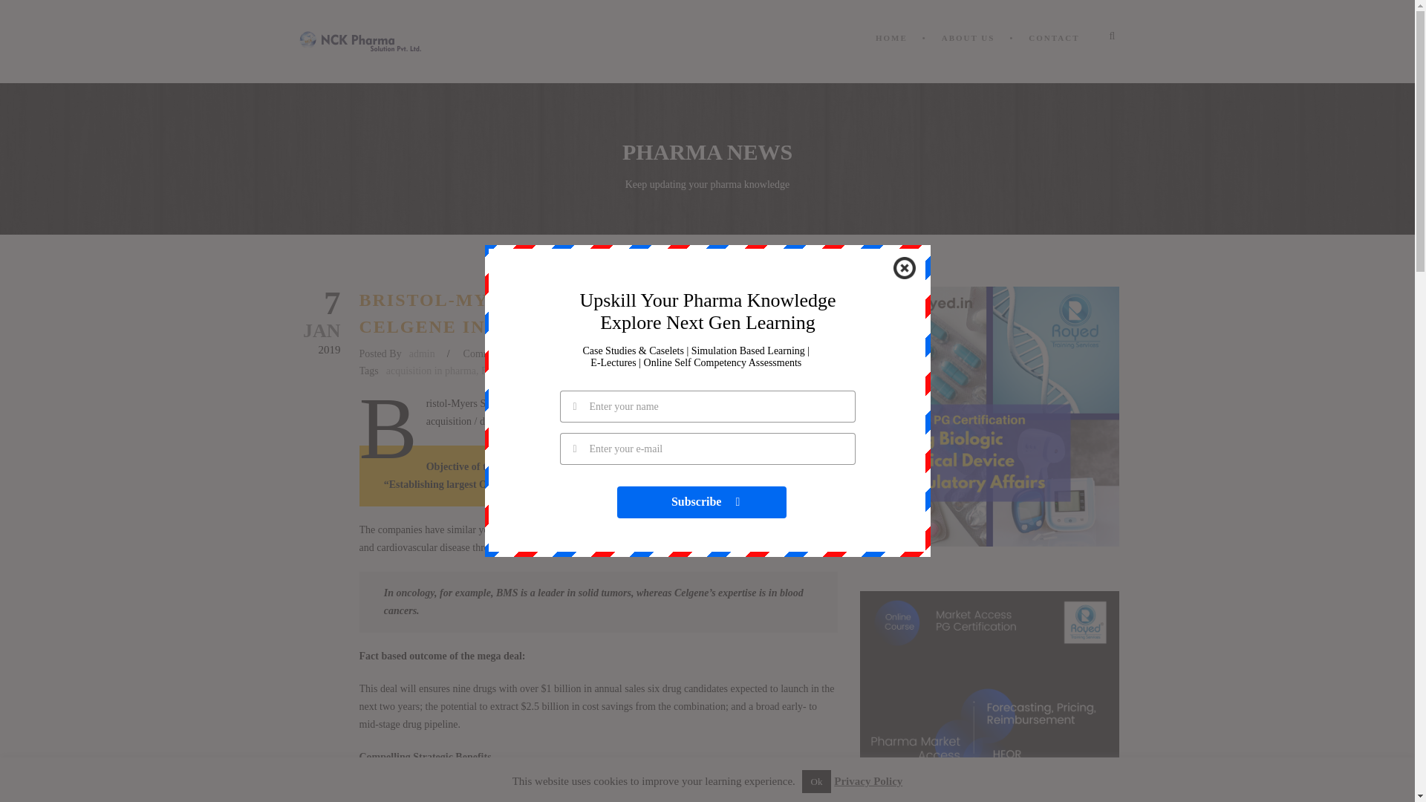 The width and height of the screenshot is (1426, 802). Describe the element at coordinates (1052, 53) in the screenshot. I see `CONTACT` at that location.